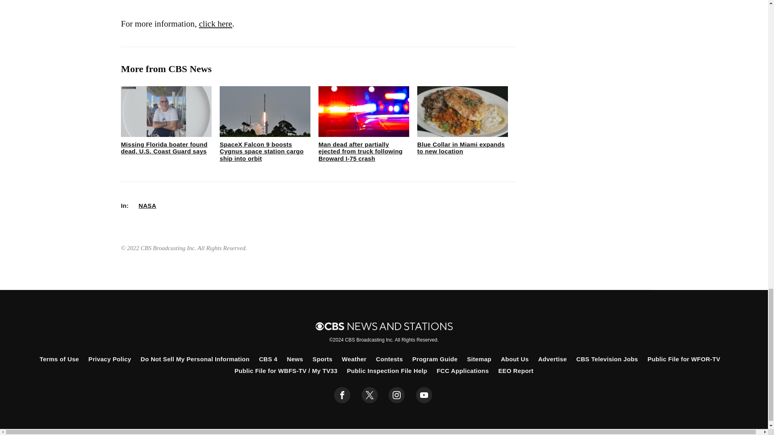  What do you see at coordinates (369, 395) in the screenshot?
I see `twitter` at bounding box center [369, 395].